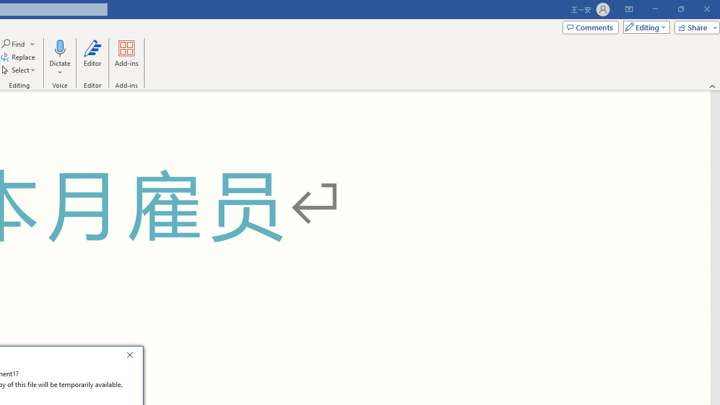 The height and width of the screenshot is (405, 720). I want to click on Editing, so click(643, 27).